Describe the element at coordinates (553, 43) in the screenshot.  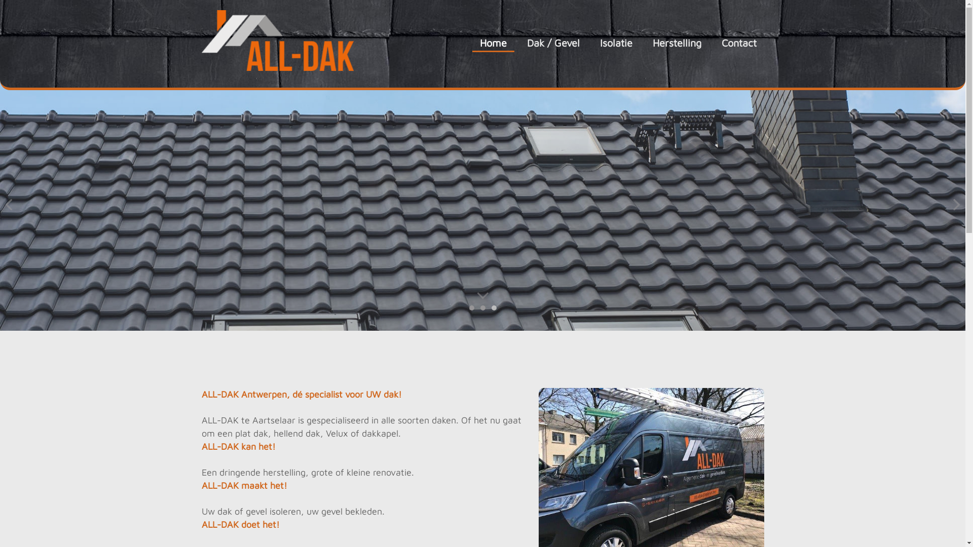
I see `Dak / Gevel` at that location.